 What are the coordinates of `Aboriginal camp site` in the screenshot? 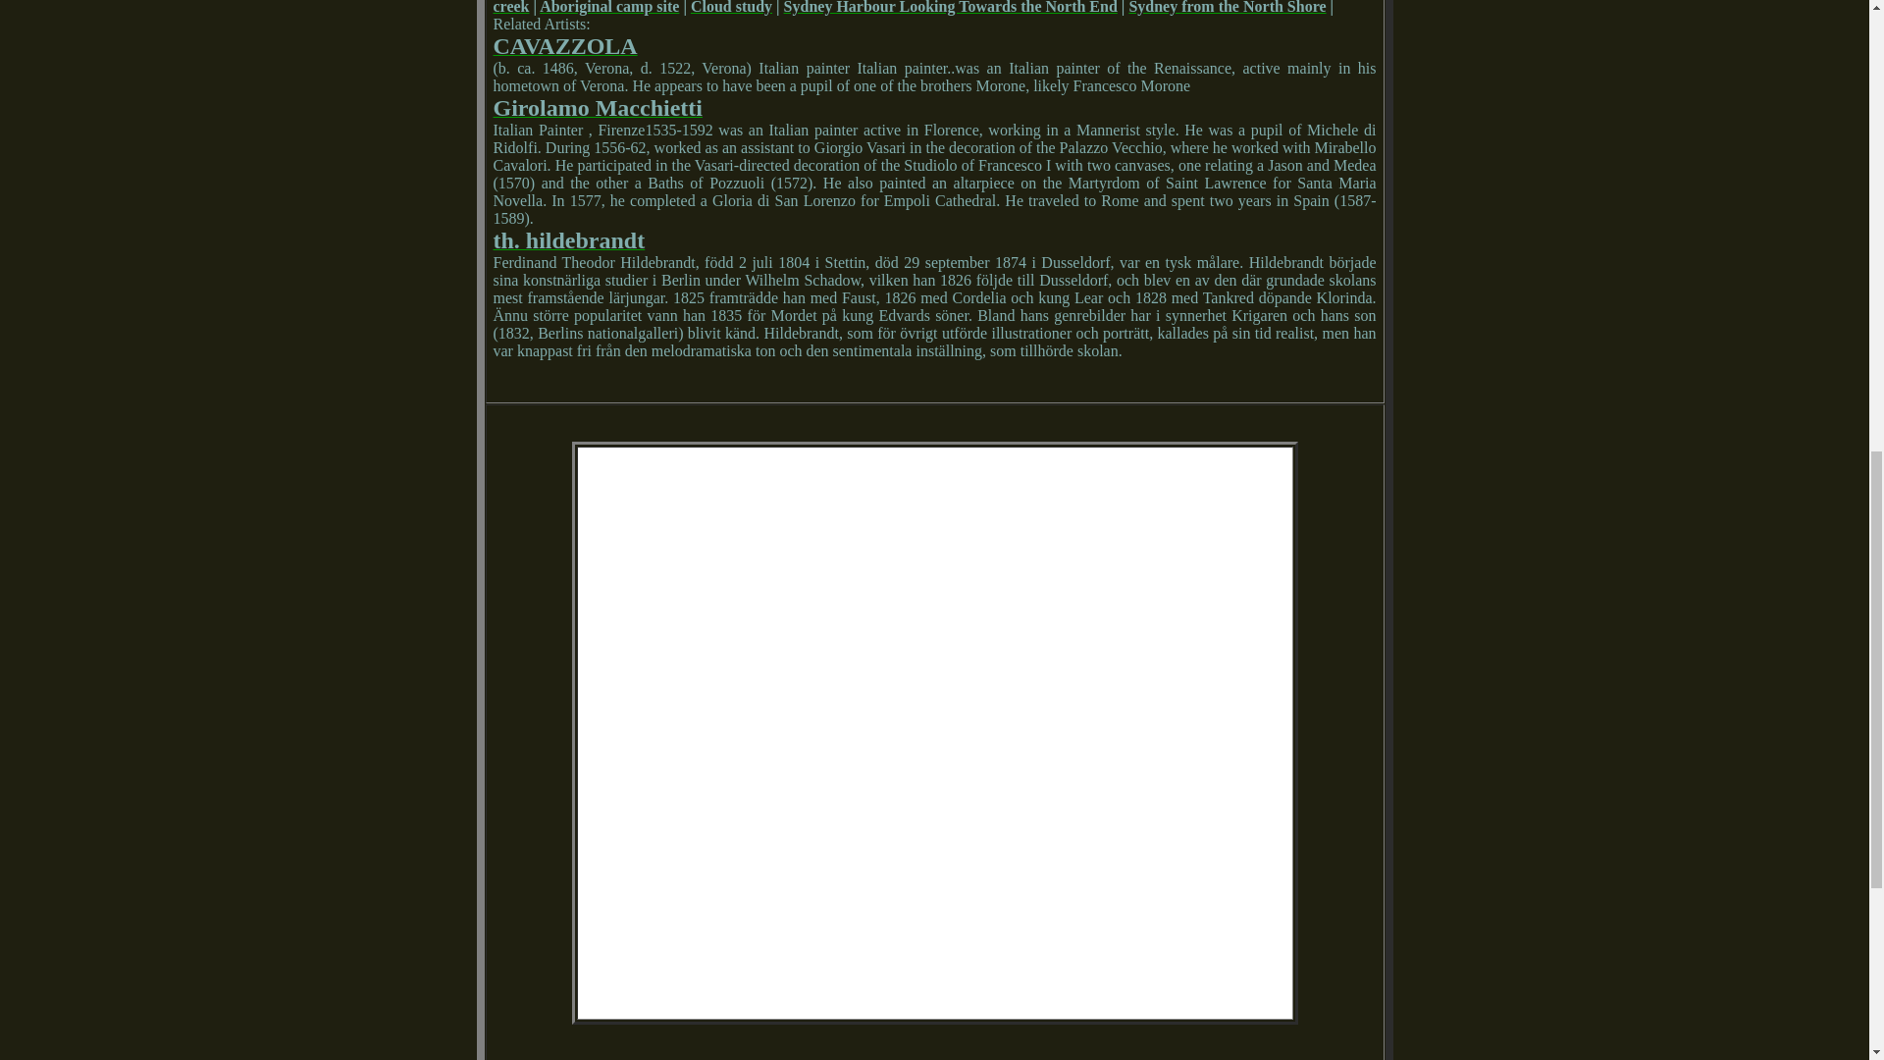 It's located at (608, 8).